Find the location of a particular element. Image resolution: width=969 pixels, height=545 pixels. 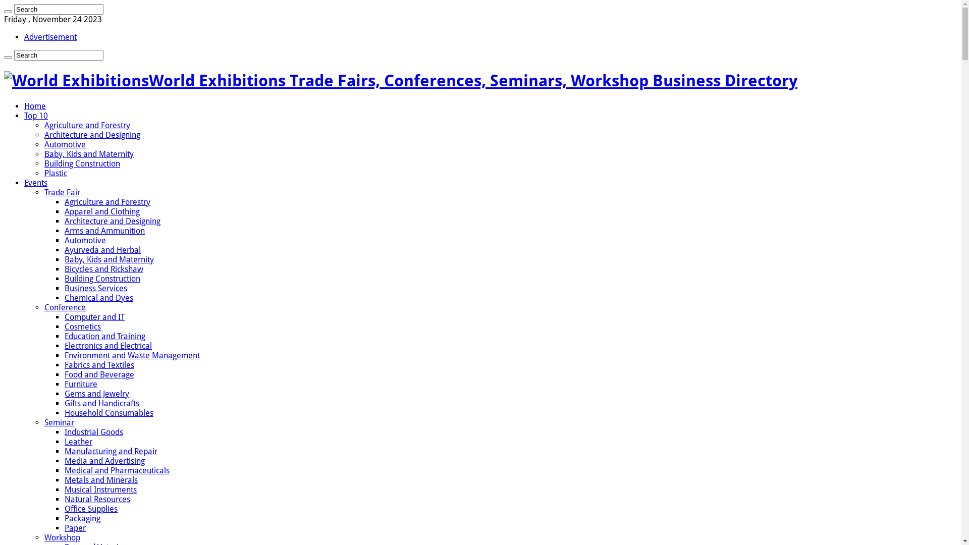

Agriculture and Forestry is located at coordinates (107, 202).